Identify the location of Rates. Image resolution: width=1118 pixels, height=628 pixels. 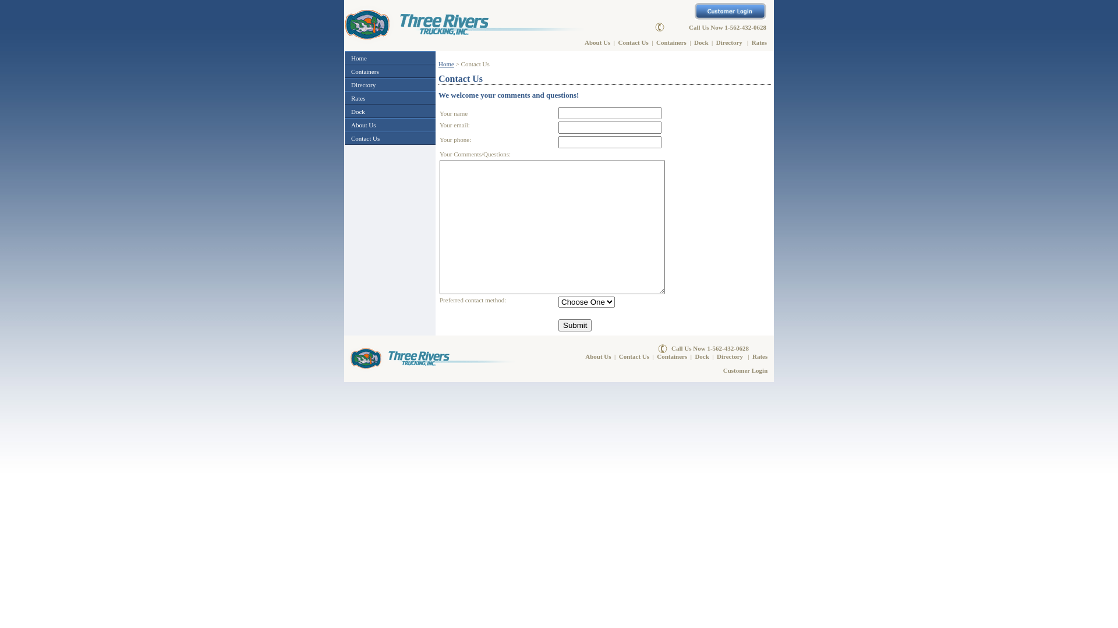
(760, 356).